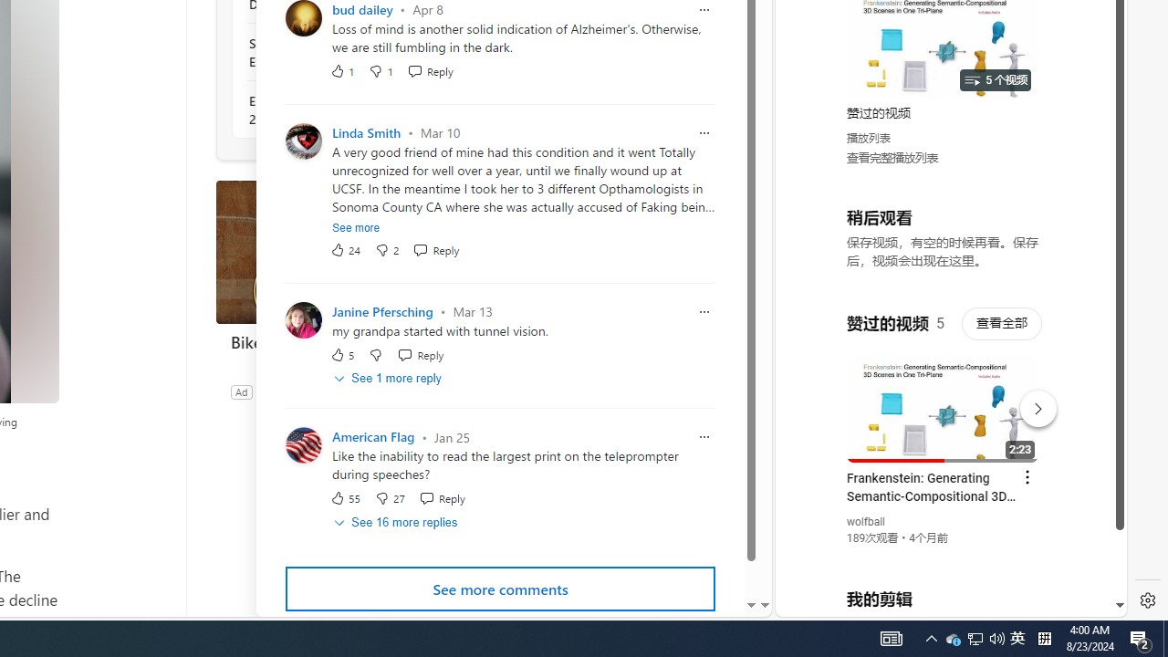 This screenshot has height=657, width=1168. Describe the element at coordinates (442, 498) in the screenshot. I see `Reply Reply Comment` at that location.